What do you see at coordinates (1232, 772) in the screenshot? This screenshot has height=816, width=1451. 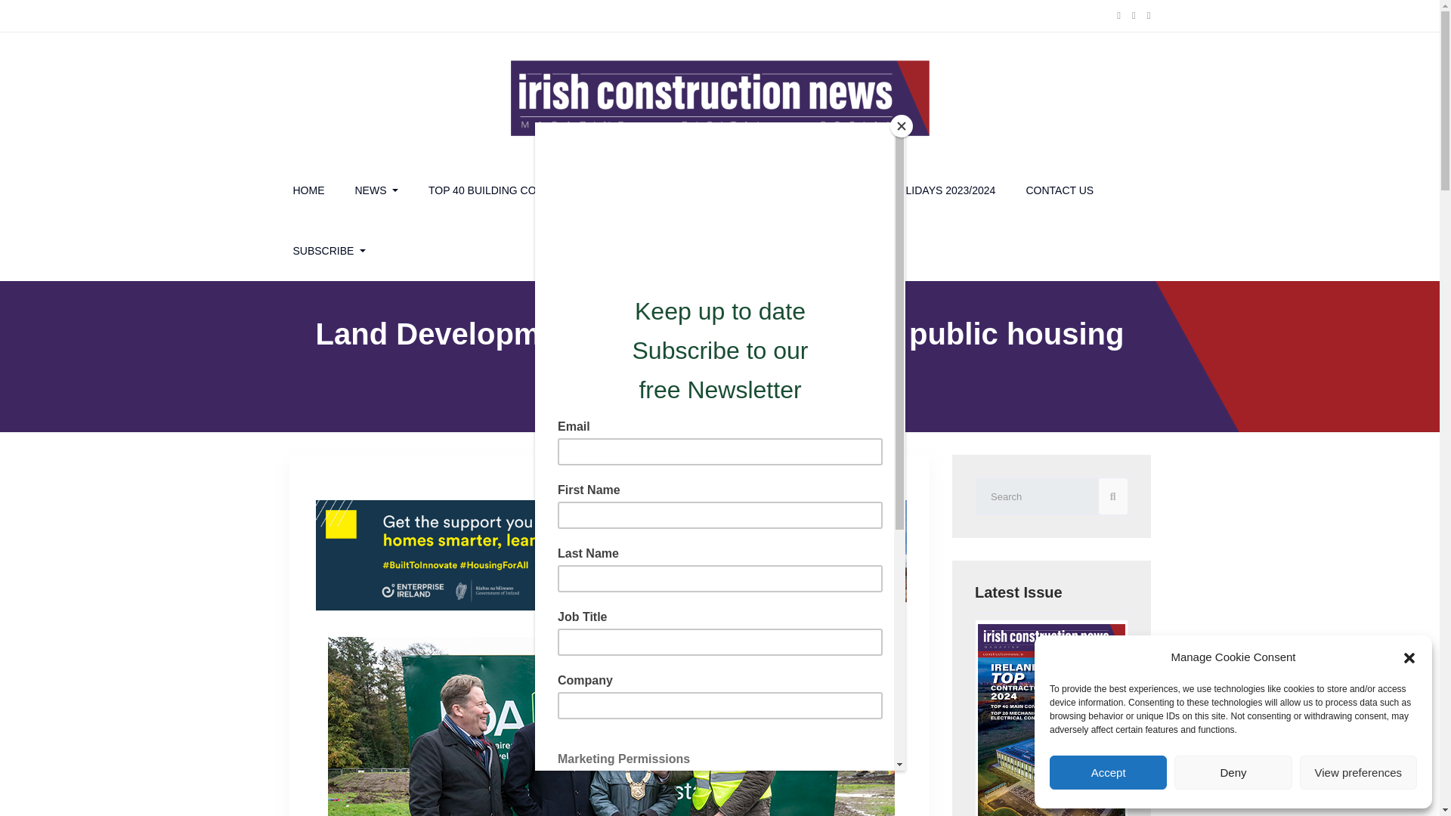 I see `Deny` at bounding box center [1232, 772].